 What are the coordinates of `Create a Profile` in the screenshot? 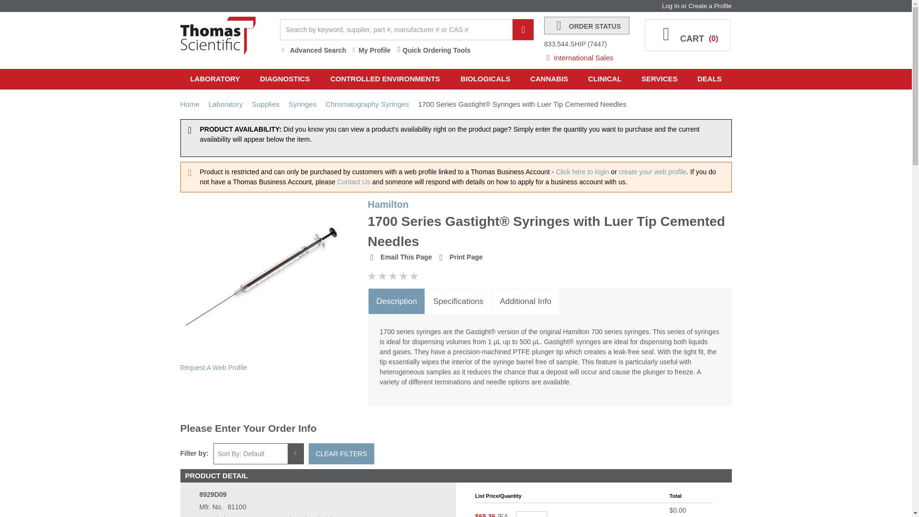 It's located at (710, 6).